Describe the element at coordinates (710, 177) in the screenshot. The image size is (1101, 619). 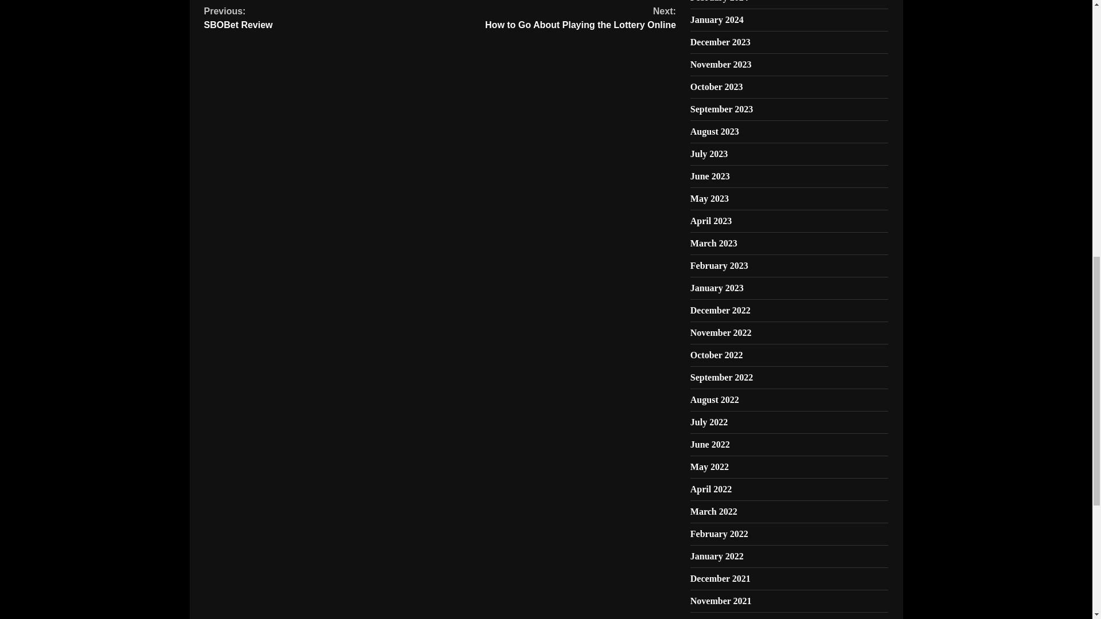
I see `January 2023` at that location.